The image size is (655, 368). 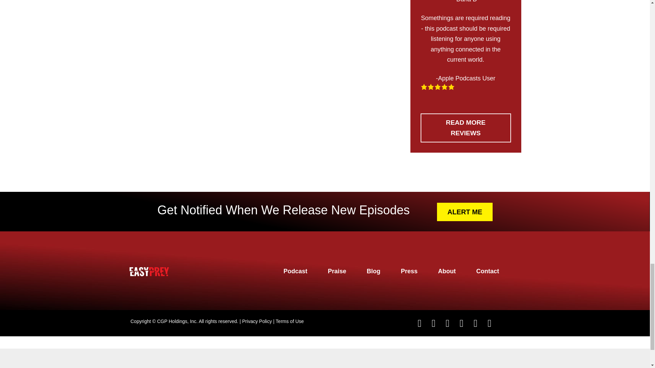 I want to click on ALERT ME, so click(x=465, y=212).